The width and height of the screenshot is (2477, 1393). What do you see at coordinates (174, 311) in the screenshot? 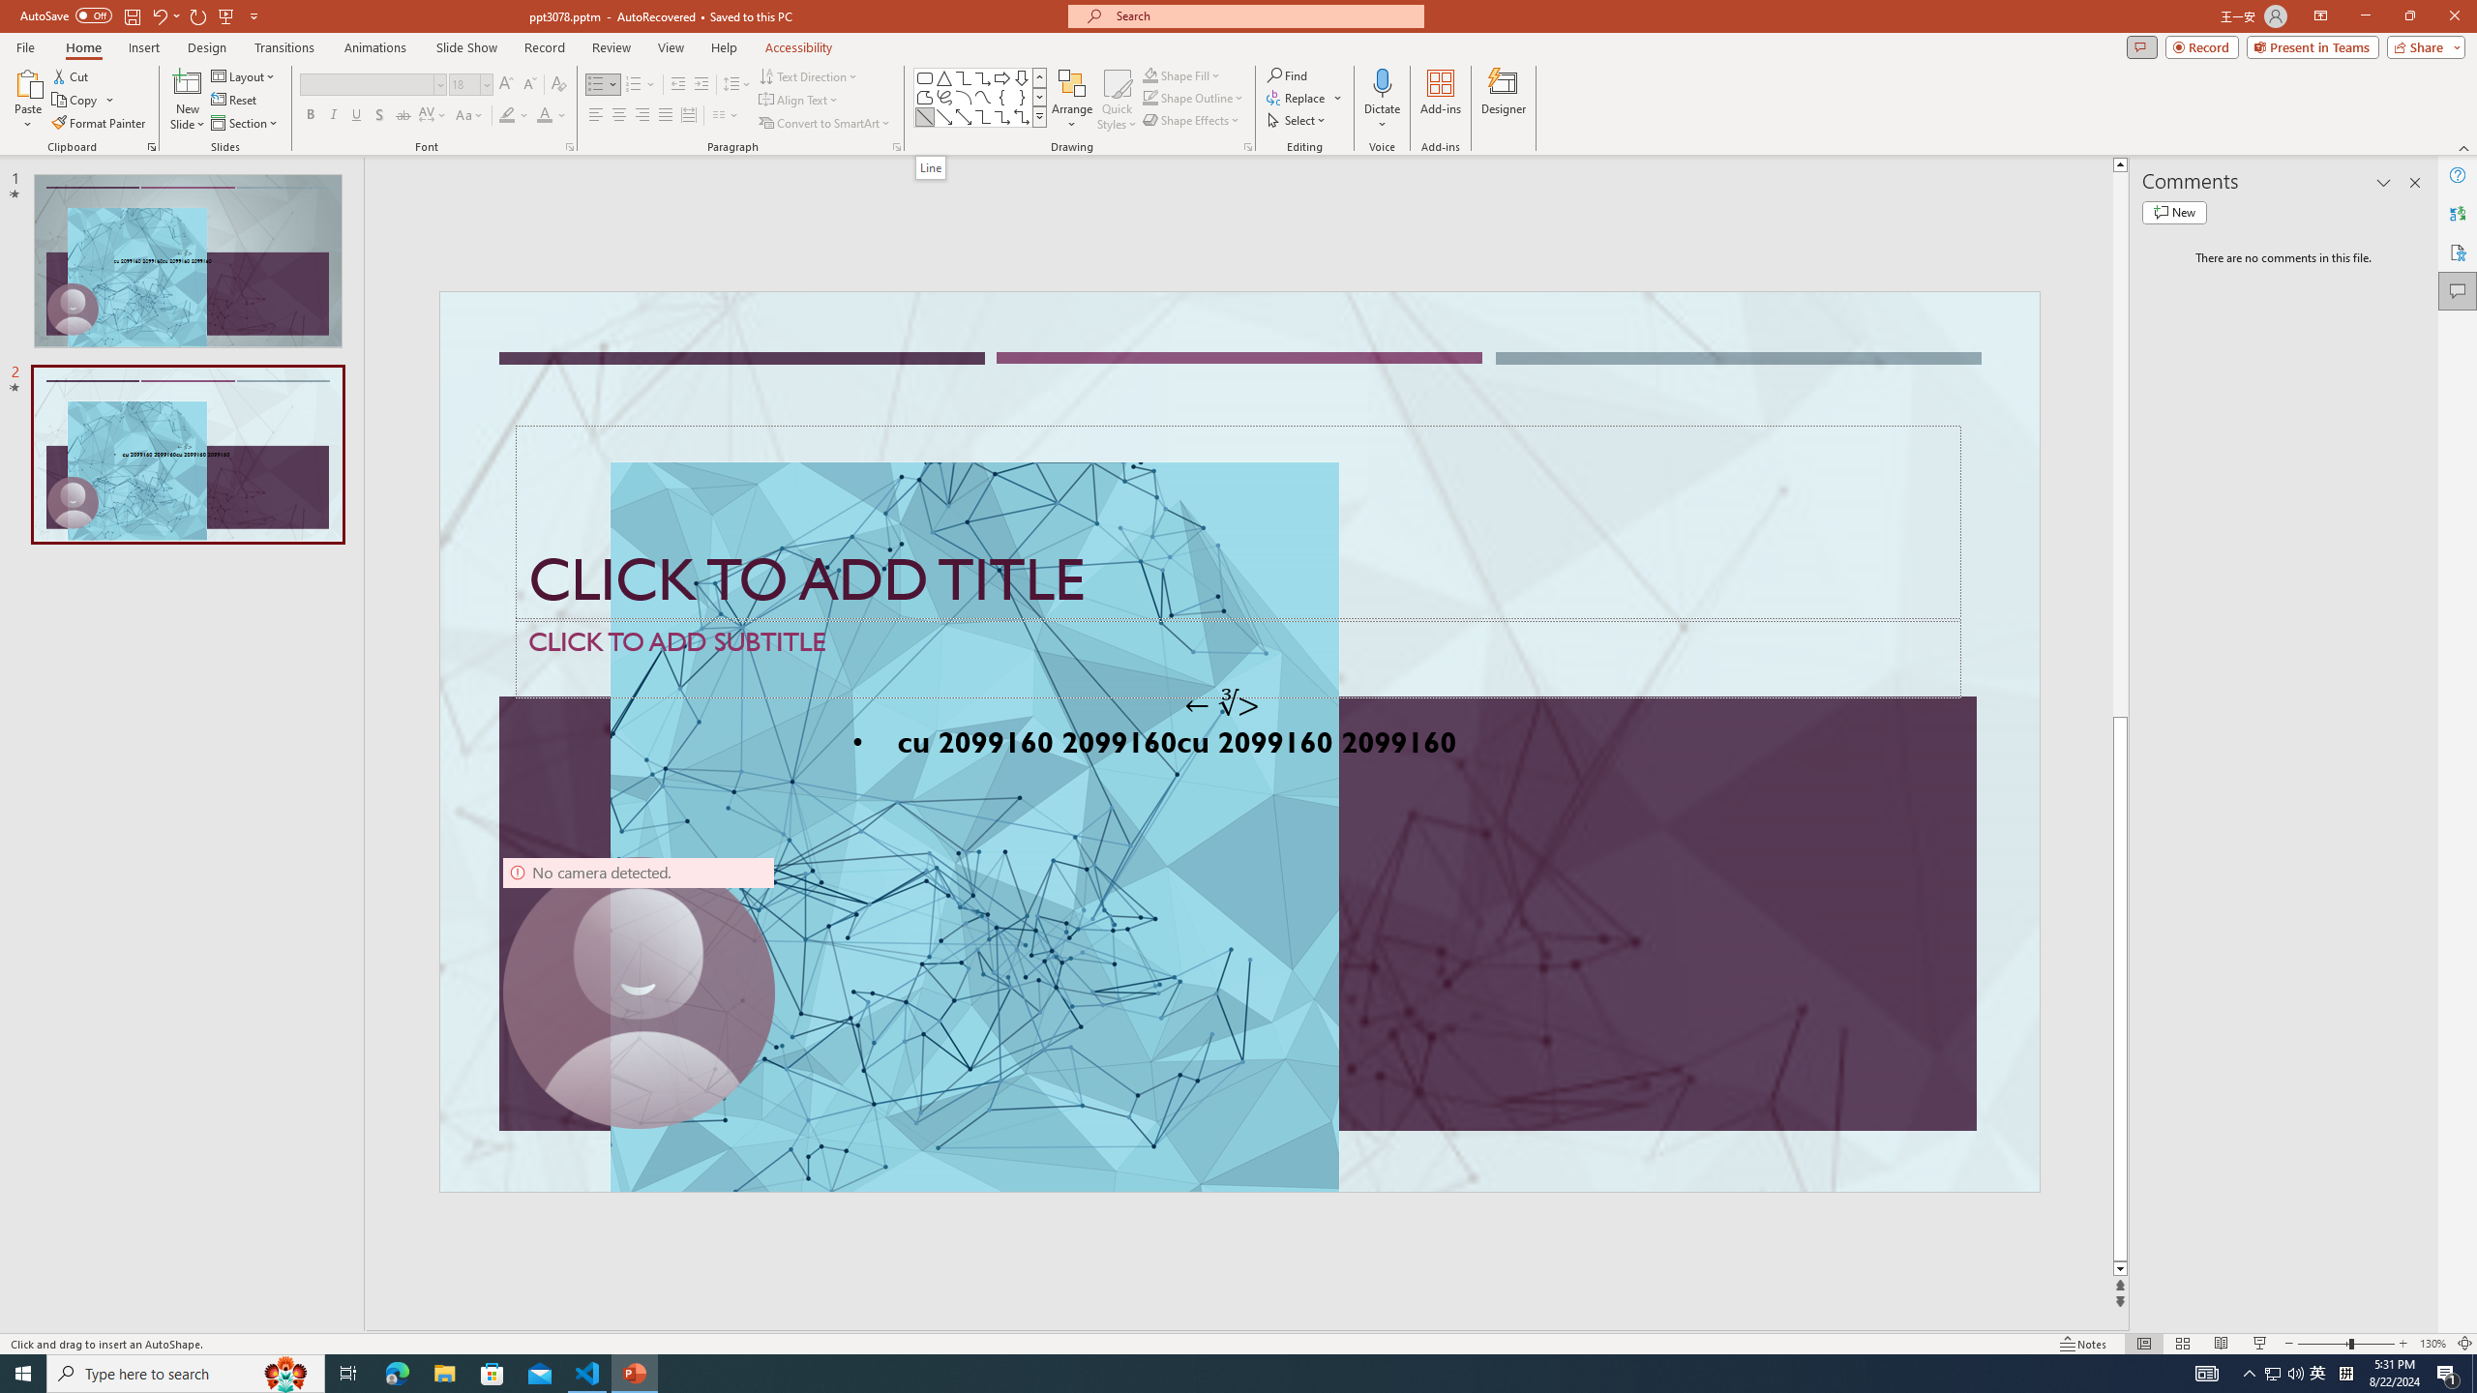
I see `wangyian_dsw - DSW` at bounding box center [174, 311].